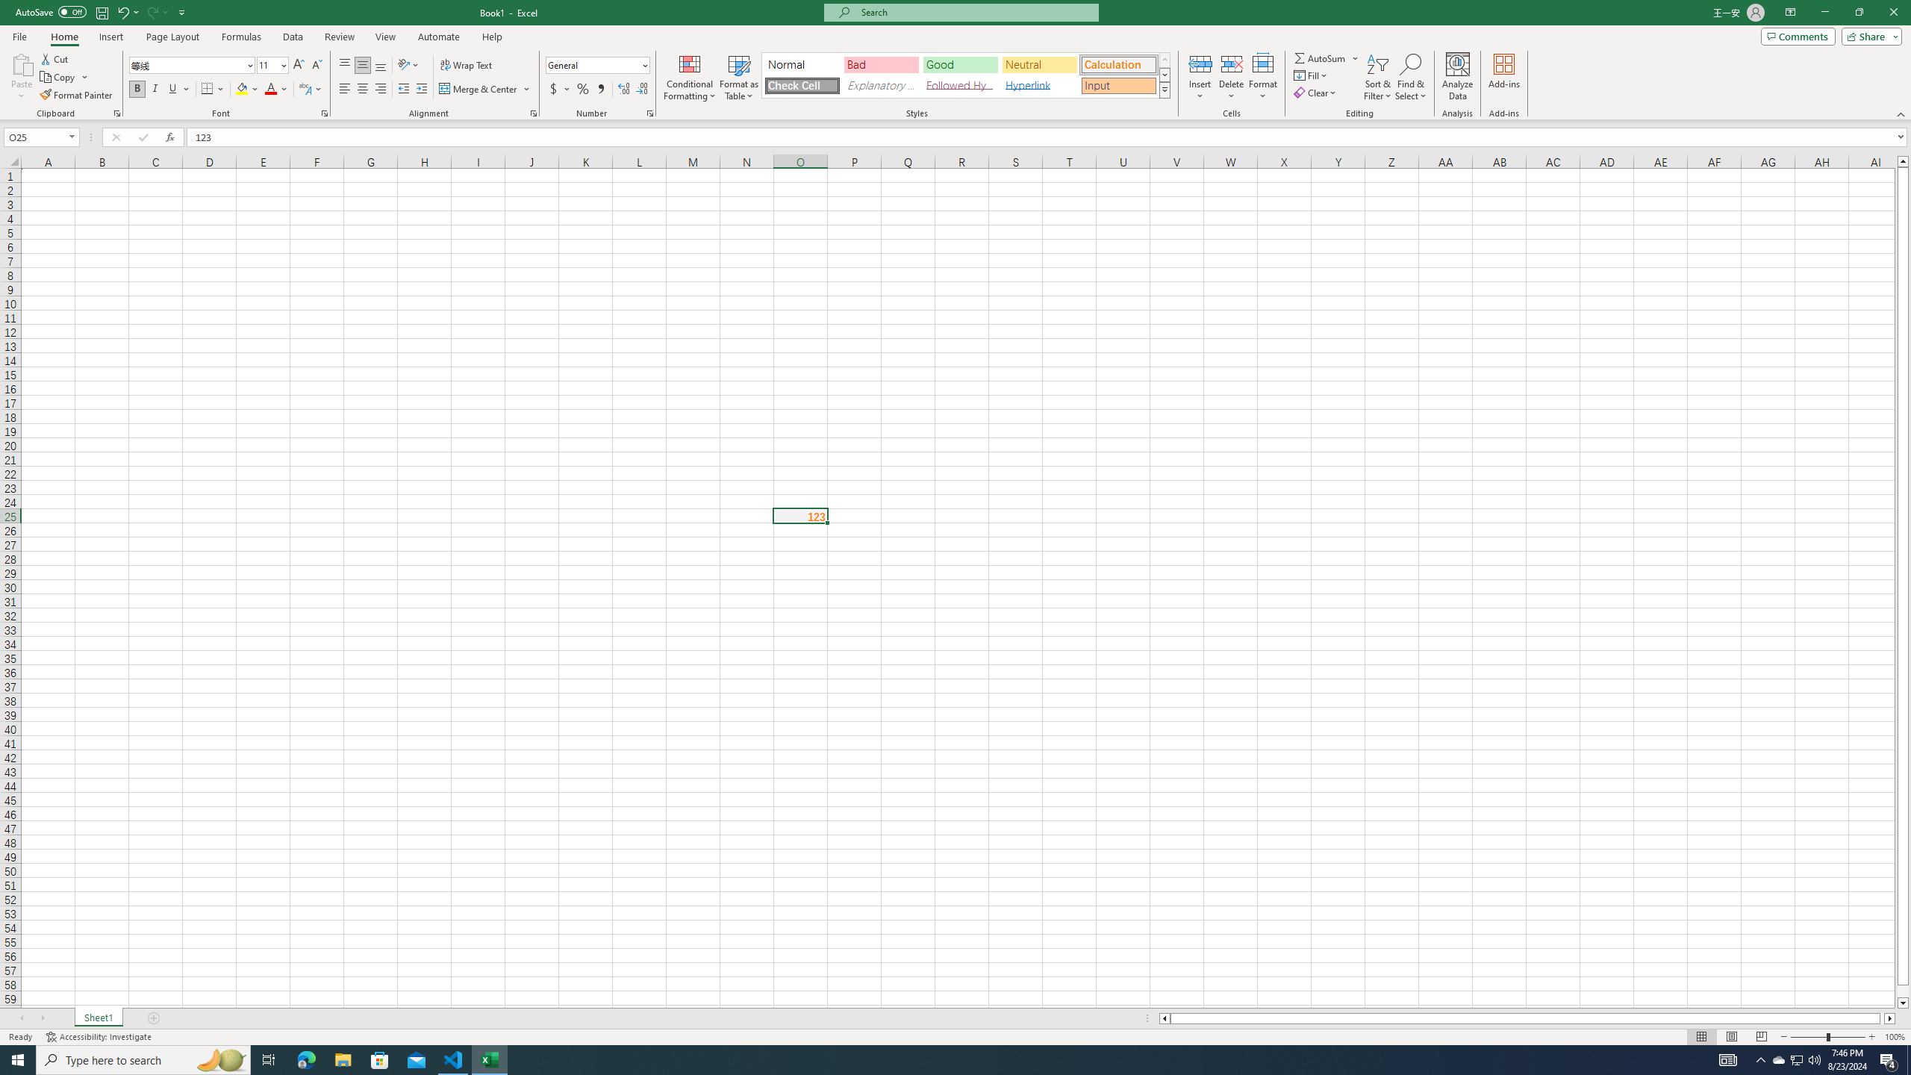 The image size is (1911, 1075). I want to click on Explanatory Text, so click(881, 85).